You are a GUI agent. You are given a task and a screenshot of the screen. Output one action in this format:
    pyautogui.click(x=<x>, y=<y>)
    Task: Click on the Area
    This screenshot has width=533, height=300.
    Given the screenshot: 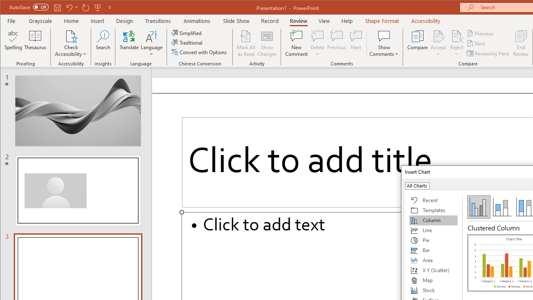 What is the action you would take?
    pyautogui.click(x=433, y=260)
    